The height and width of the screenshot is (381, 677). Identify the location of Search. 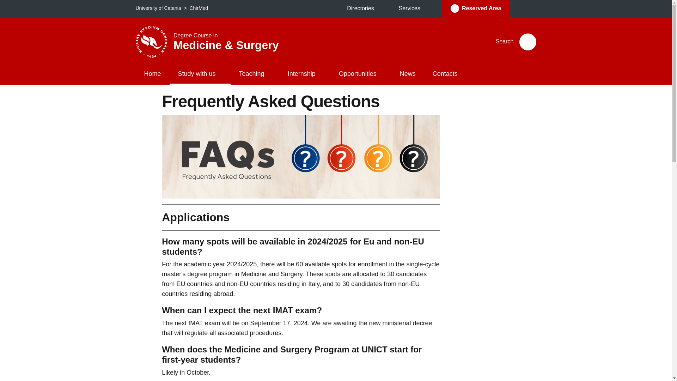
(527, 41).